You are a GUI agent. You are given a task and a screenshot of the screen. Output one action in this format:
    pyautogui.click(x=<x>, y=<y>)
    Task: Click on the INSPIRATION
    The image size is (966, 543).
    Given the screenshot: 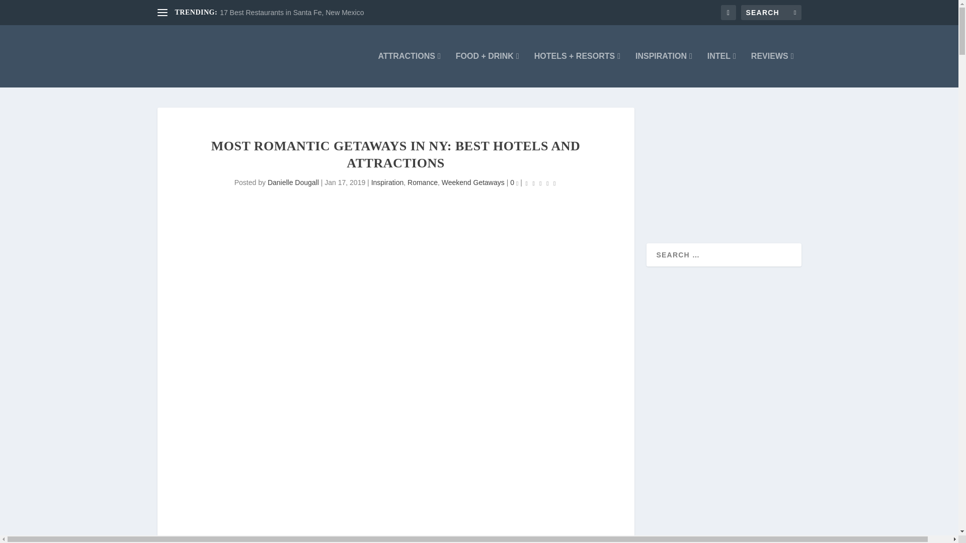 What is the action you would take?
    pyautogui.click(x=664, y=69)
    